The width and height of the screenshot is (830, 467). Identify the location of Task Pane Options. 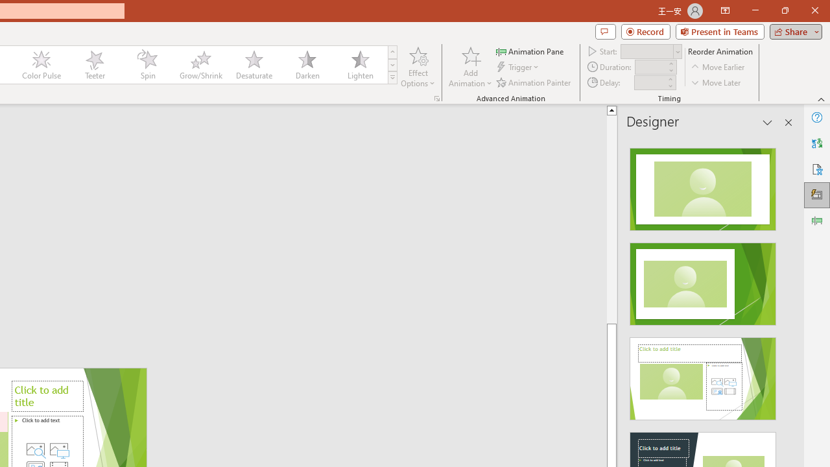
(768, 122).